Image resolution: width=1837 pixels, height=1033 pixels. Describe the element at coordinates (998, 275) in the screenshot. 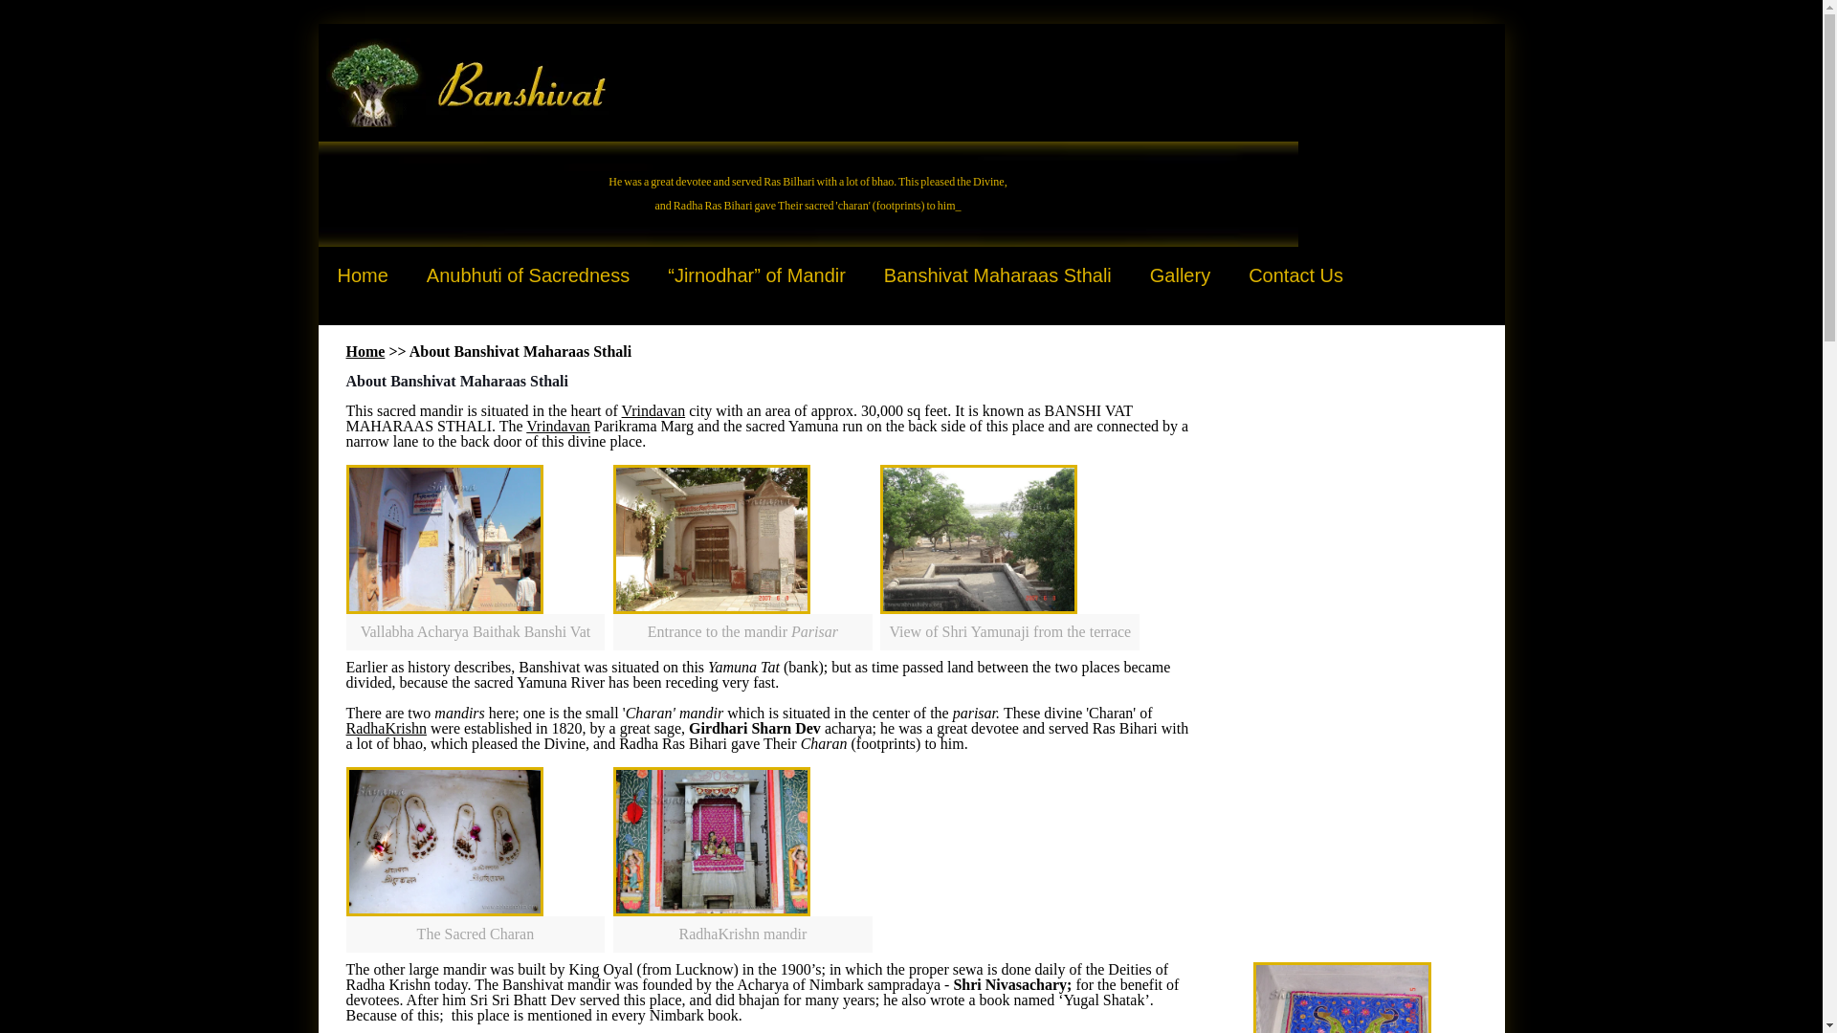

I see `Banshivat Maharaas Sthali` at that location.